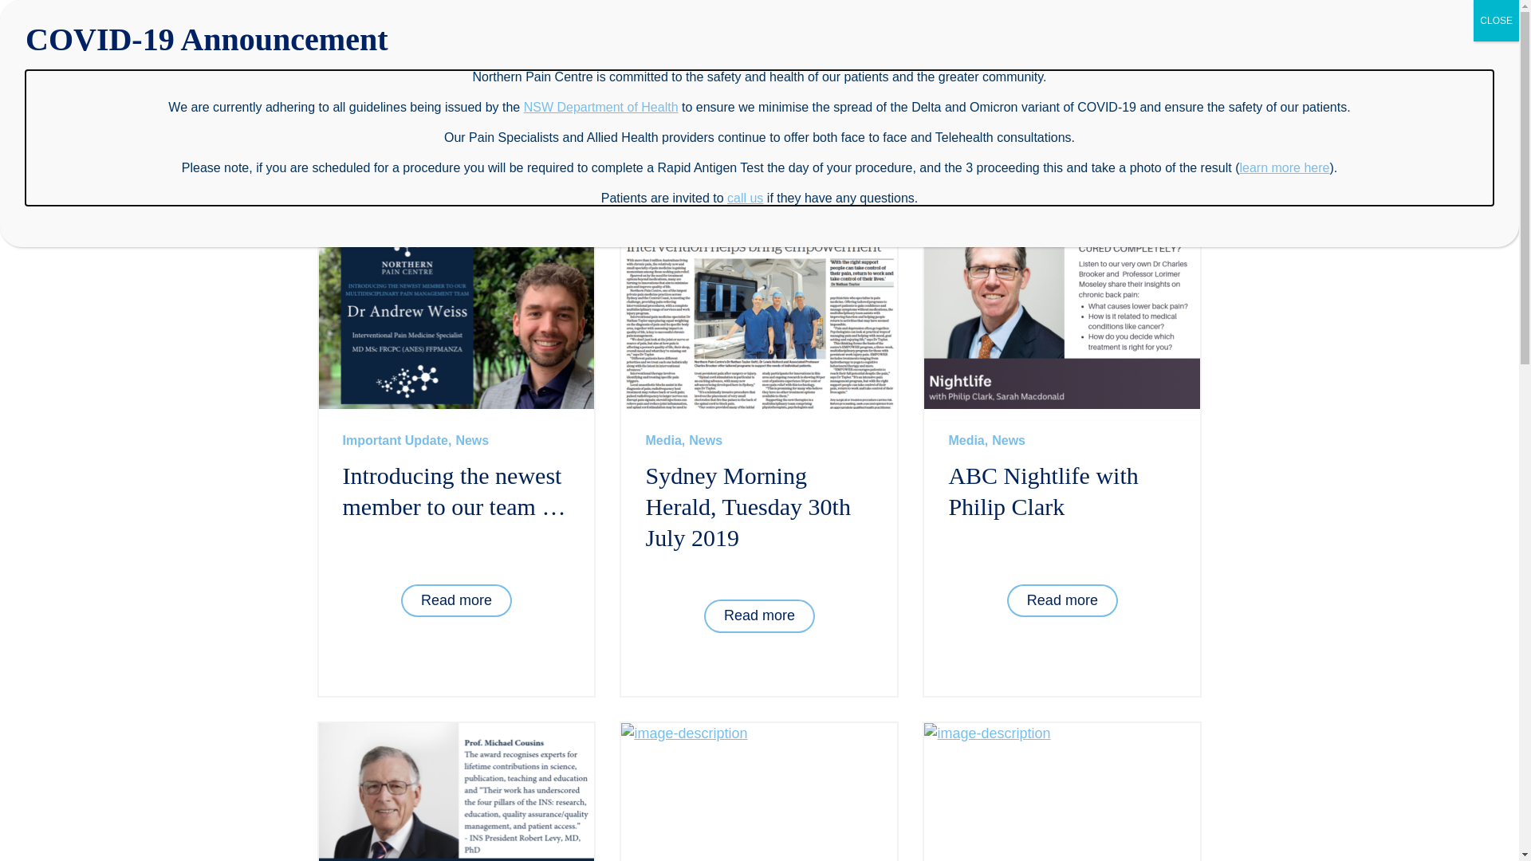 The height and width of the screenshot is (861, 1531). I want to click on Interventional Treatments, so click(546, 131).